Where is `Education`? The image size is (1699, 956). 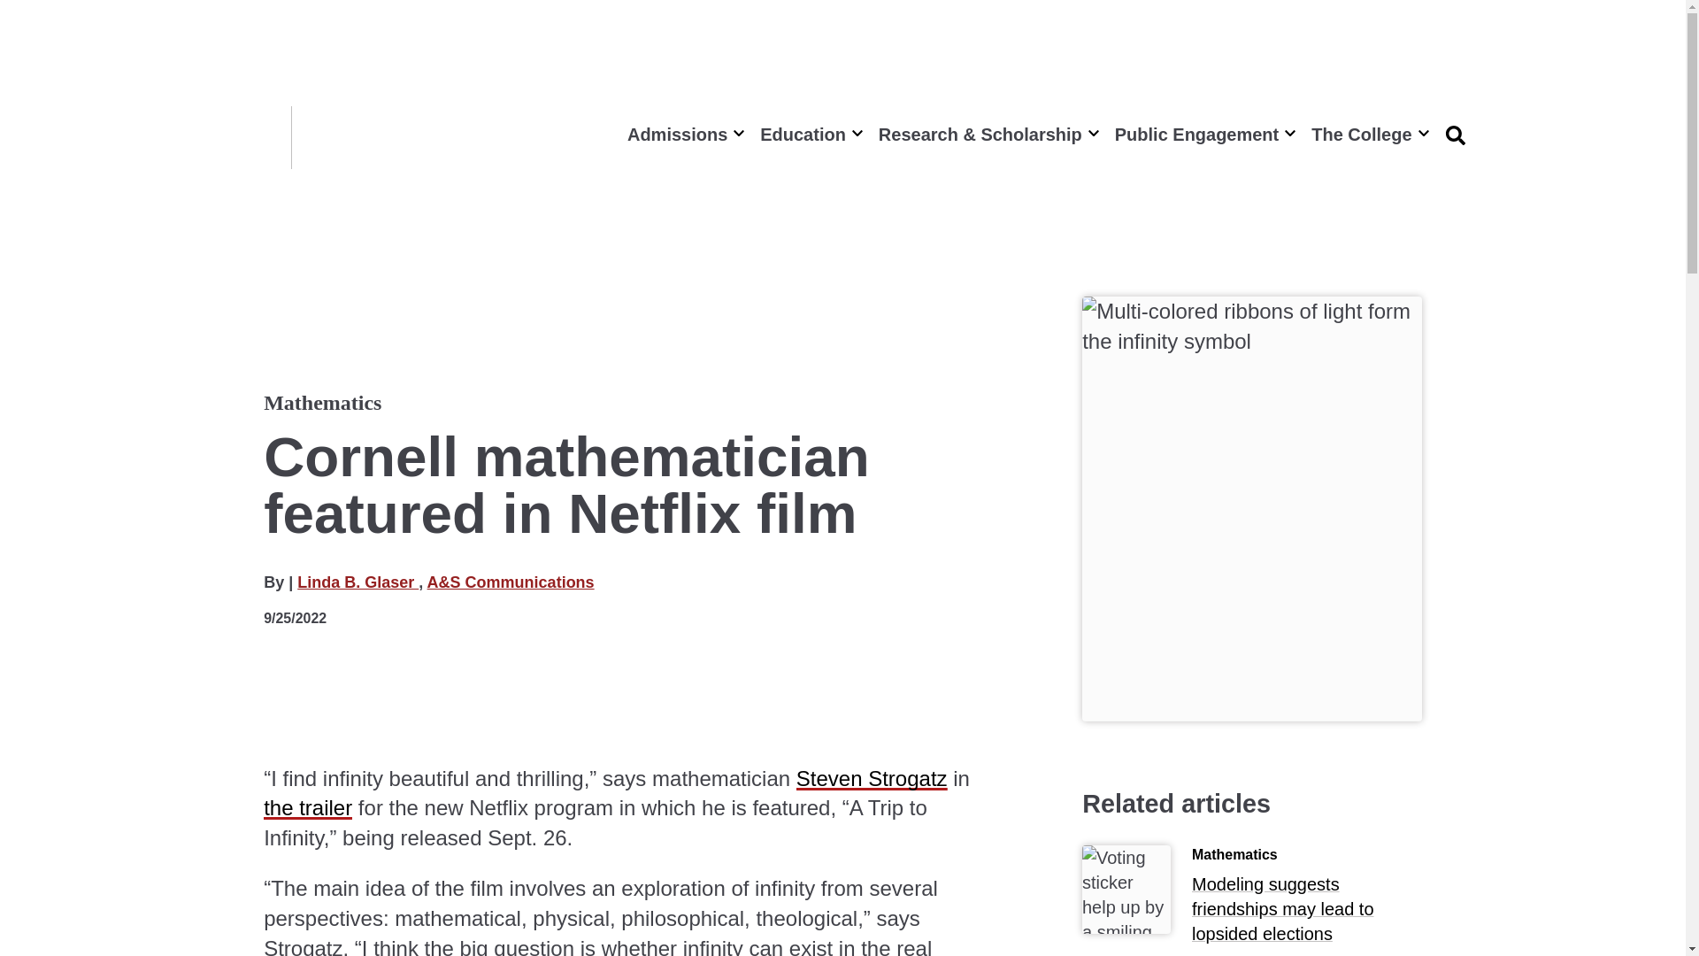
Education is located at coordinates (809, 135).